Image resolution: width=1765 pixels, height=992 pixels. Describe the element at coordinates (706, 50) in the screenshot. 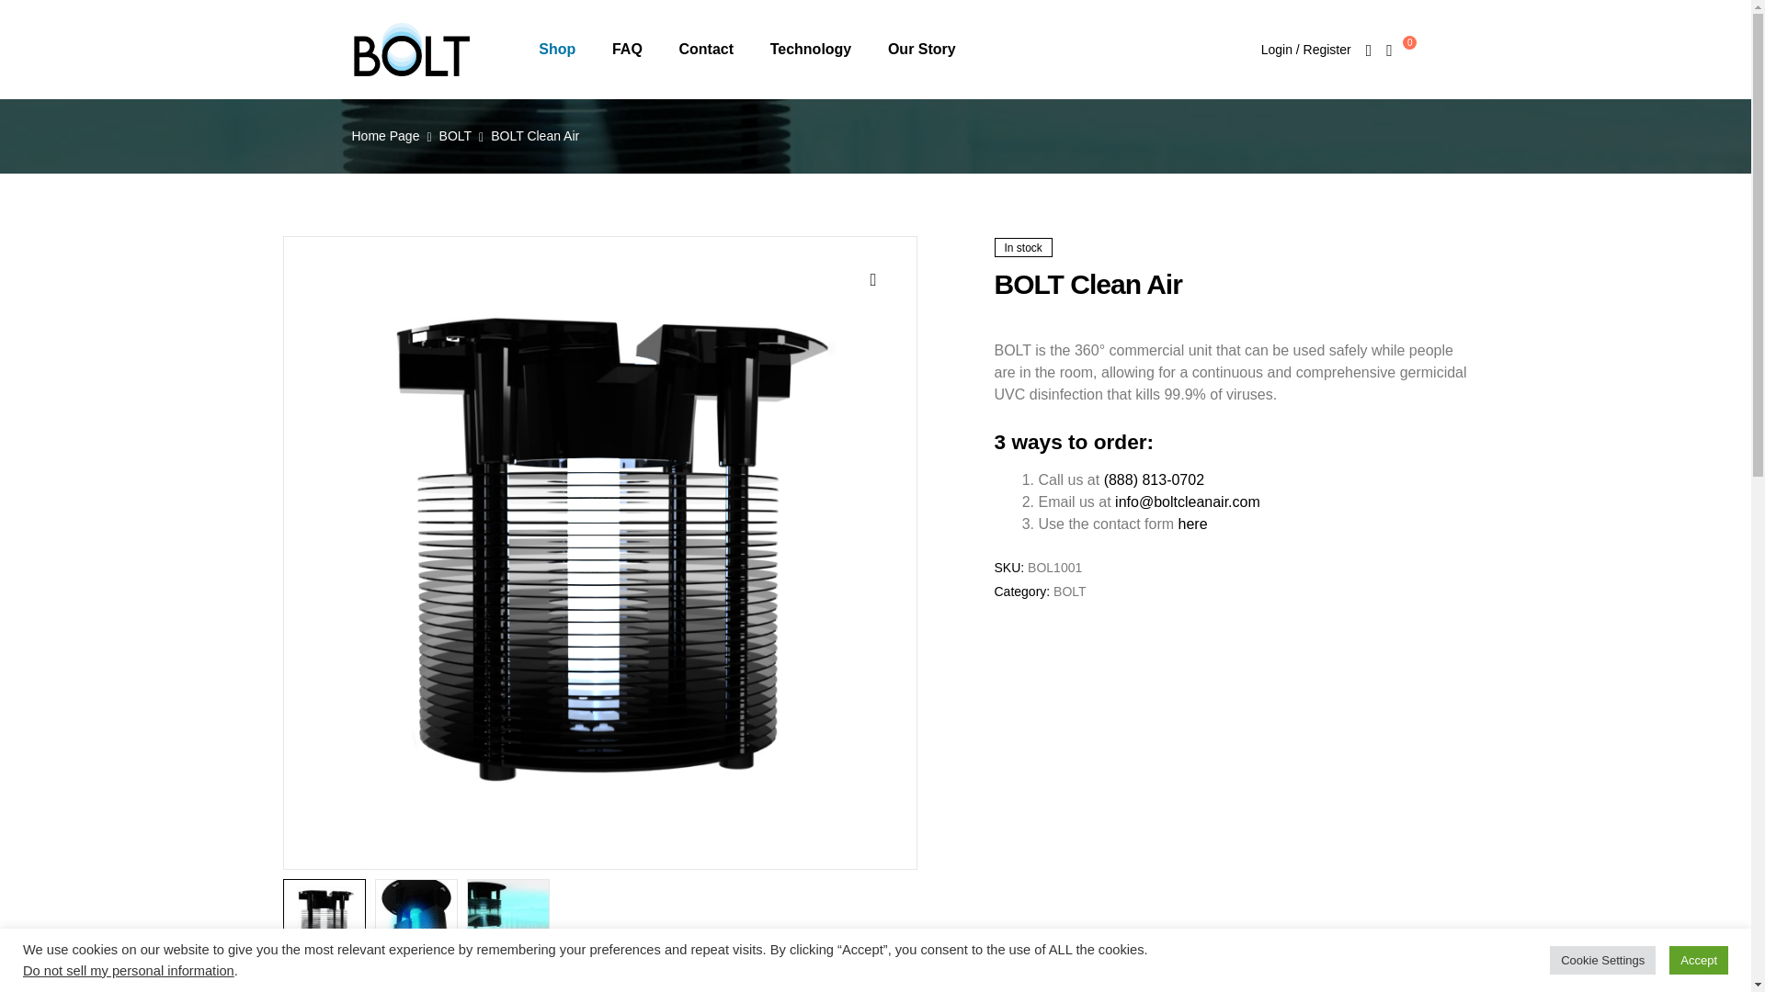

I see `Contact` at that location.